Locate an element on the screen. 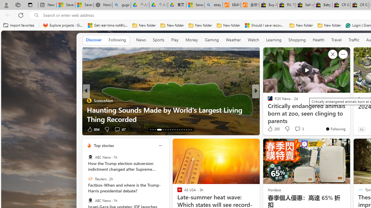 The width and height of the screenshot is (371, 208). Health is located at coordinates (319, 40).